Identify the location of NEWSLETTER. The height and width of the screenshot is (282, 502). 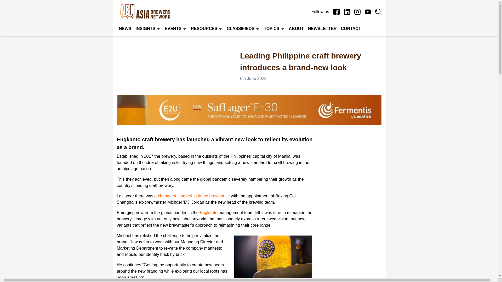
(322, 28).